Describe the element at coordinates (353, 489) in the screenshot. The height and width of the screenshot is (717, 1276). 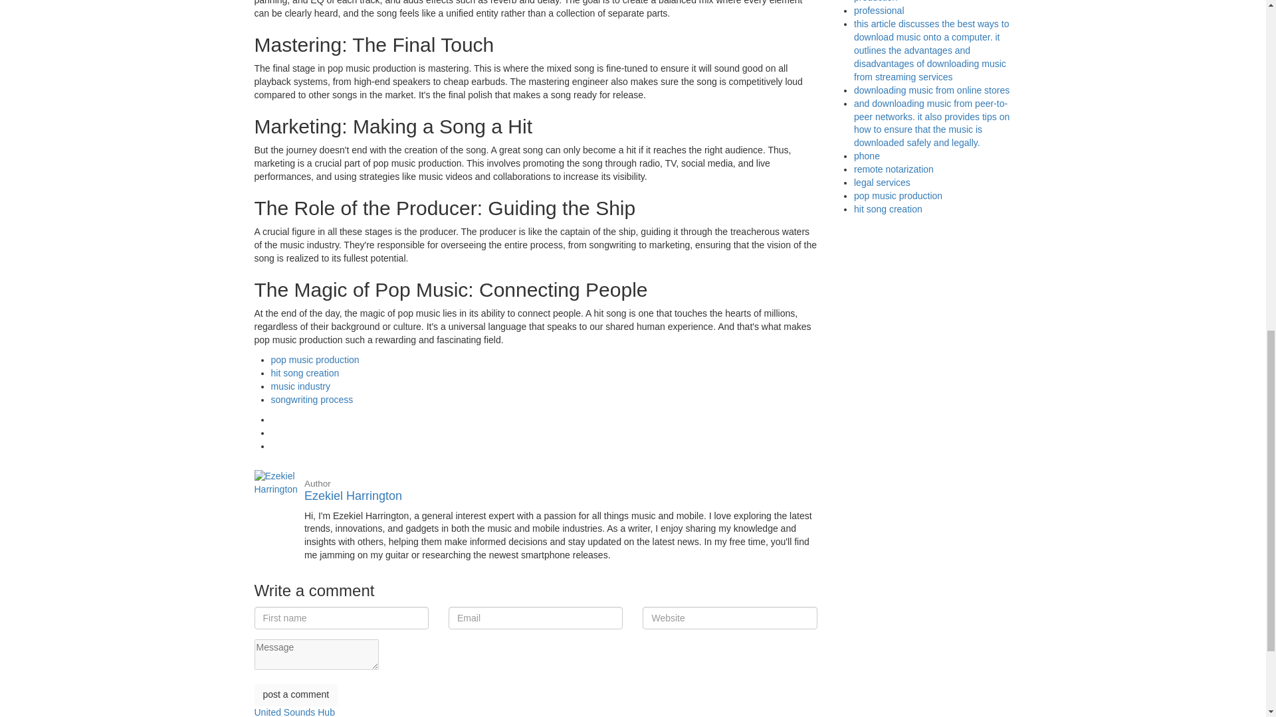
I see `songwriting process` at that location.